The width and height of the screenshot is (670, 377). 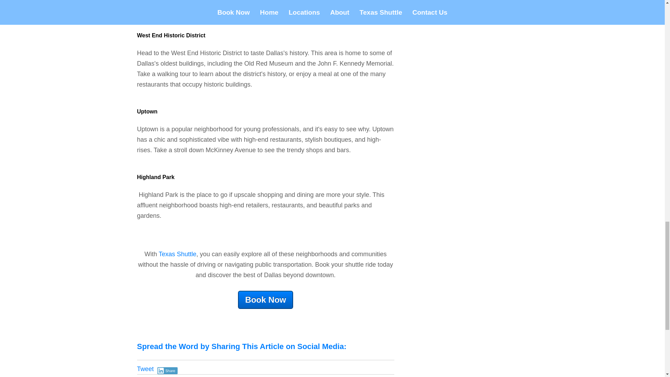 I want to click on Tweet, so click(x=145, y=369).